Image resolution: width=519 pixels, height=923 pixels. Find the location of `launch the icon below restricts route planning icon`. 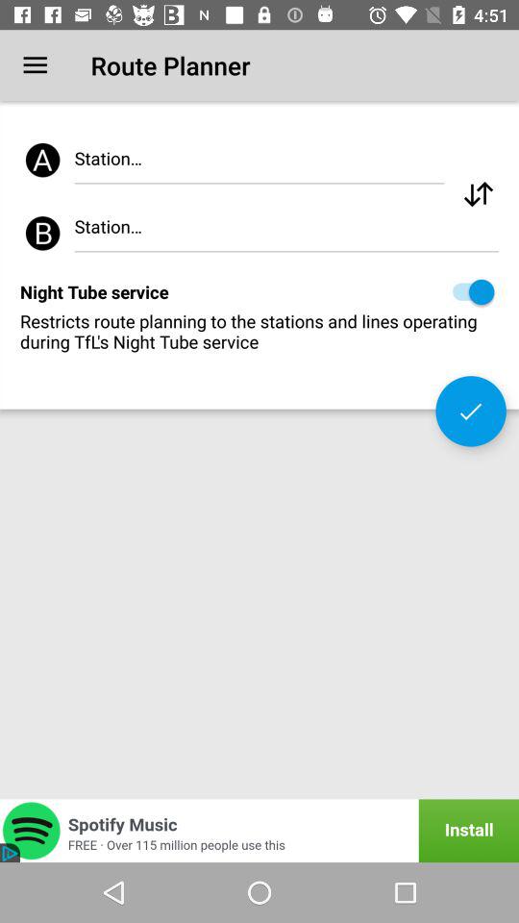

launch the icon below restricts route planning icon is located at coordinates (471, 412).